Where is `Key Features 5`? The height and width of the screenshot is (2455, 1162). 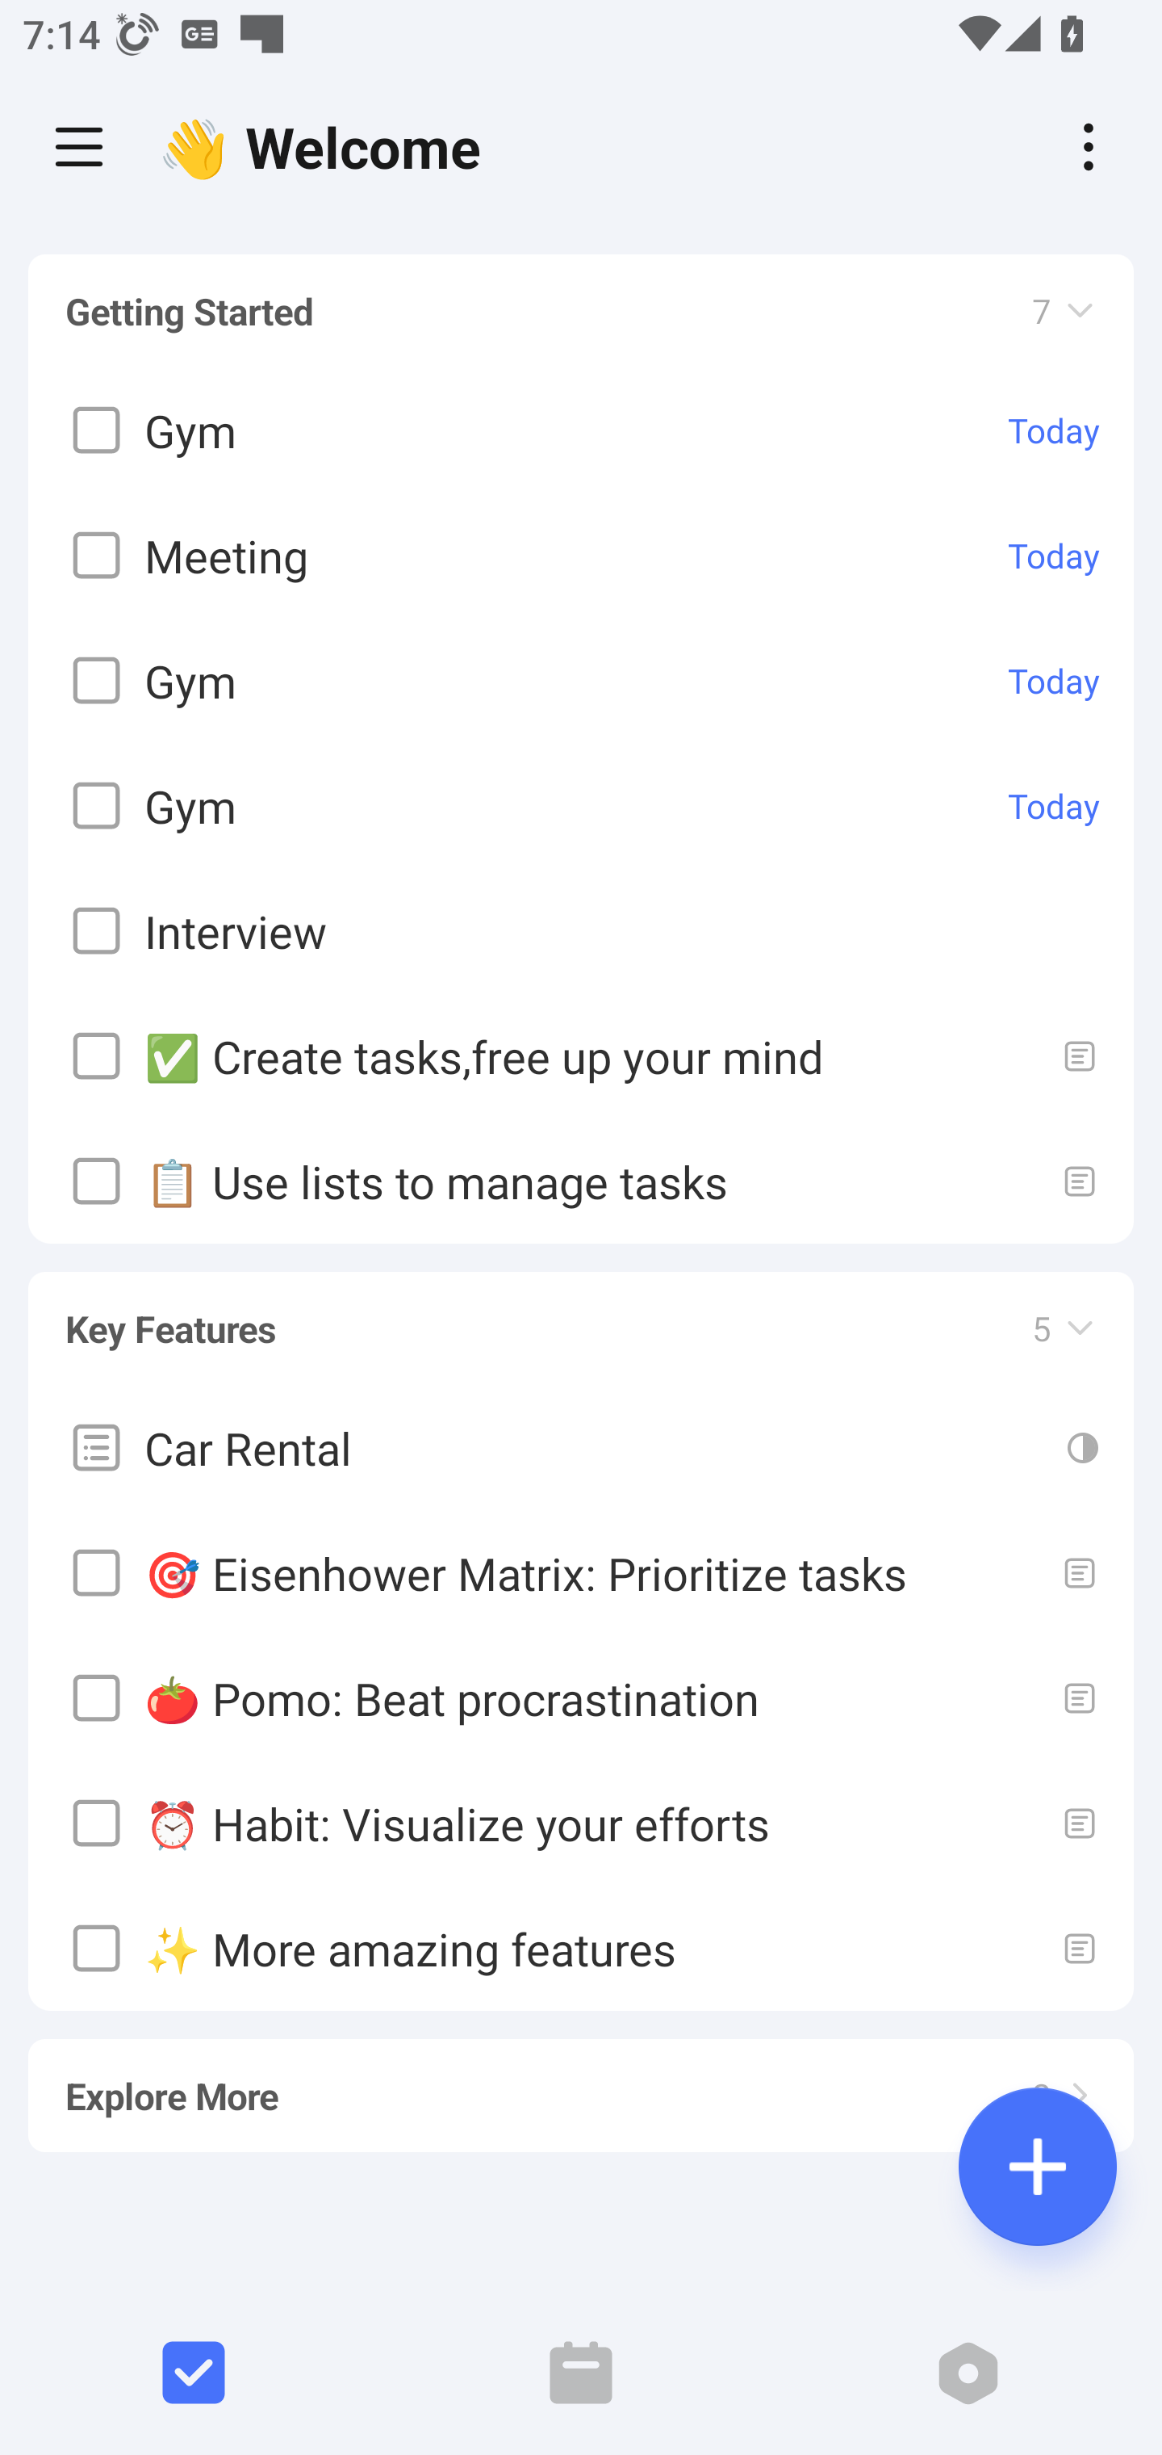
Key Features 5 is located at coordinates (581, 1315).